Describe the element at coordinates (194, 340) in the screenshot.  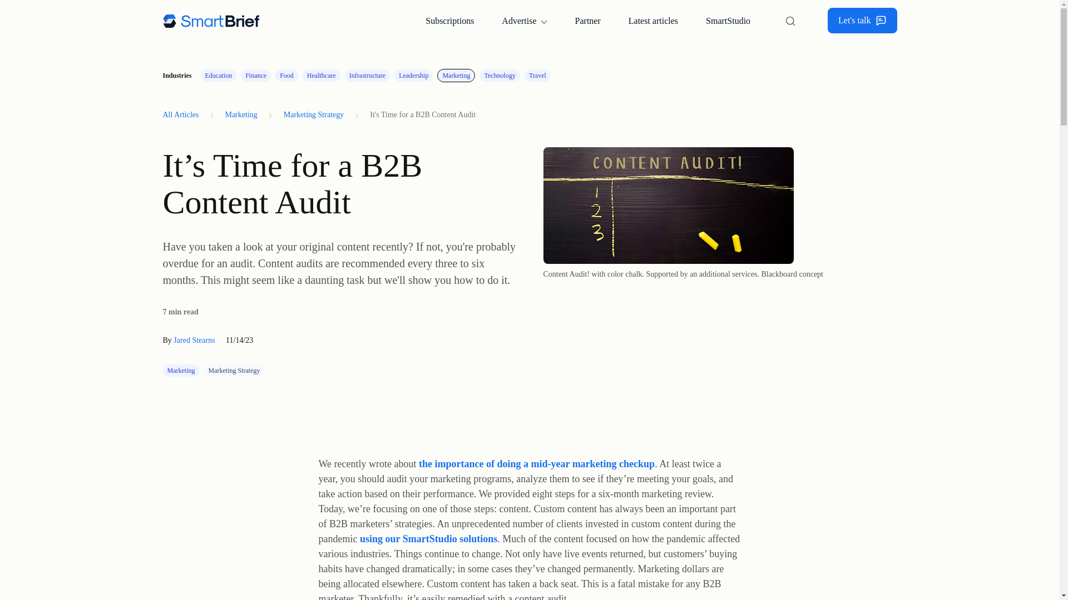
I see `Jared Stearns` at that location.